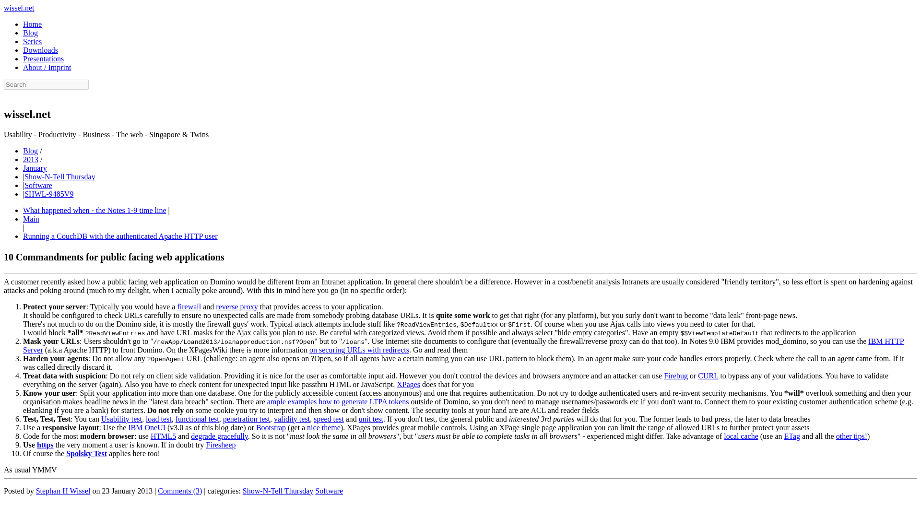 Image resolution: width=921 pixels, height=518 pixels. I want to click on Blog, so click(30, 33).